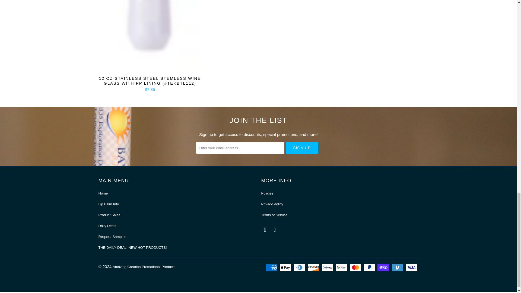  I want to click on Apple Pay, so click(286, 267).